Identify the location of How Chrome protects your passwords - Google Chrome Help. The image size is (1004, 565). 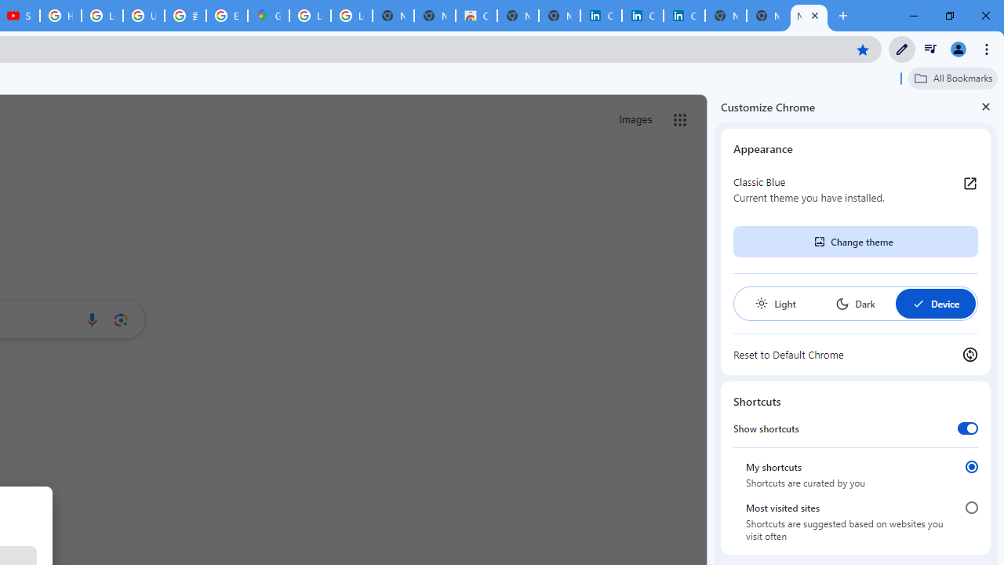
(60, 16).